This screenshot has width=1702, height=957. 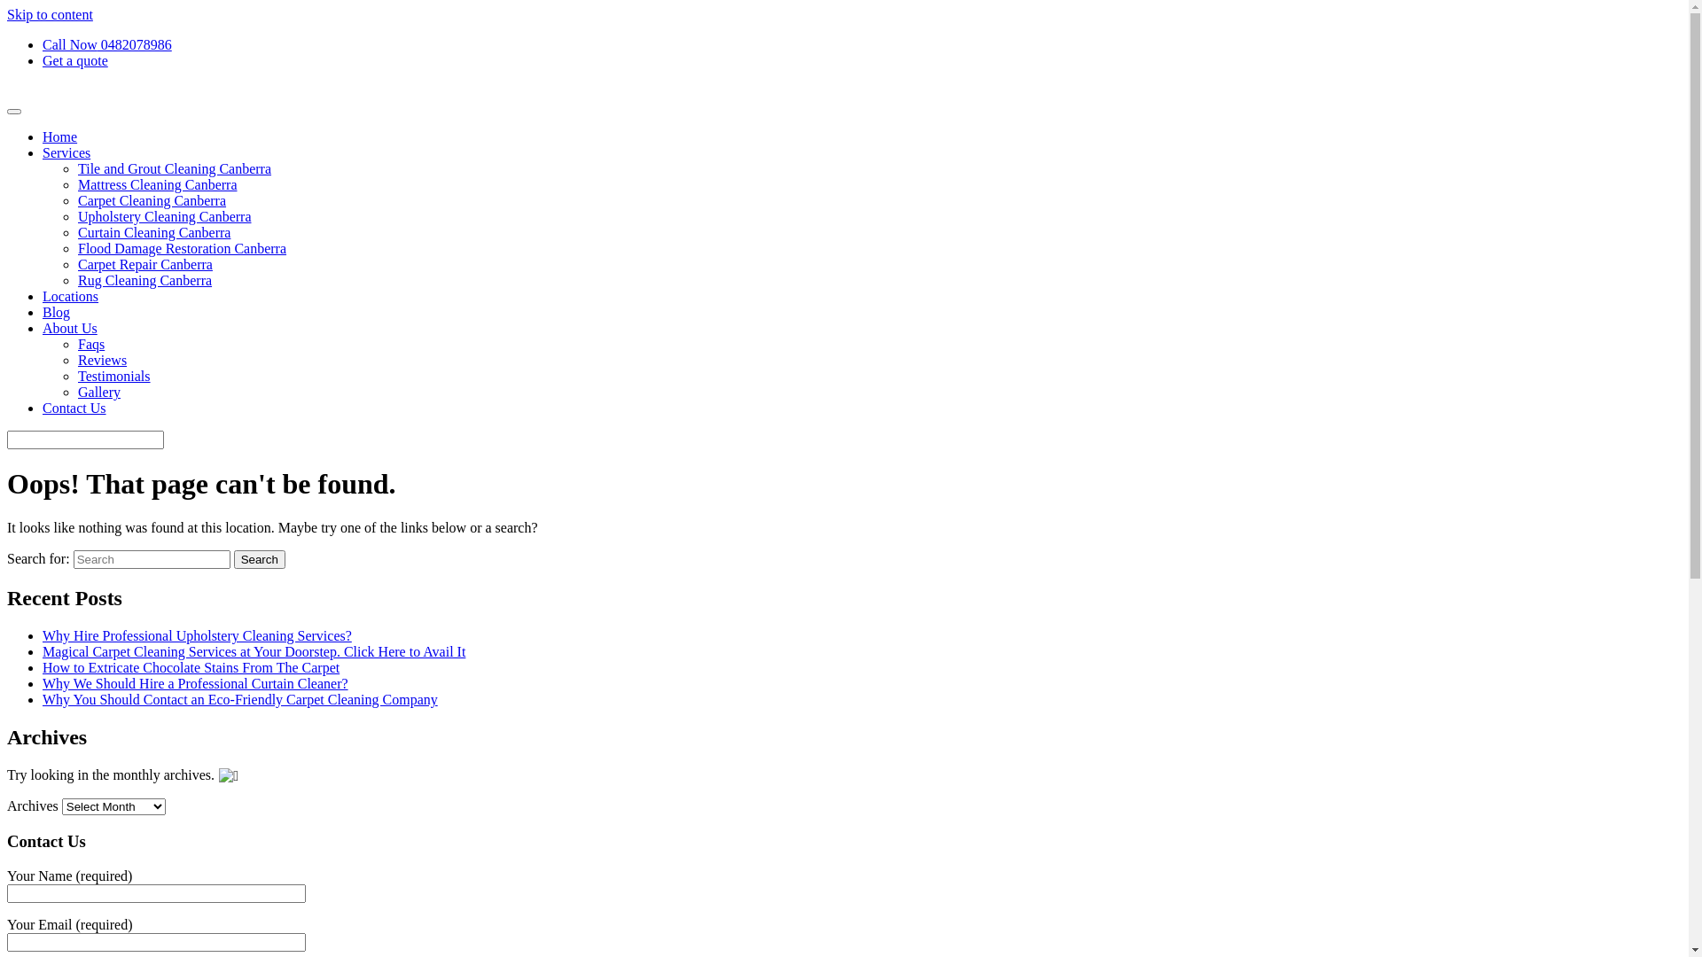 I want to click on Search for:, so click(x=152, y=560).